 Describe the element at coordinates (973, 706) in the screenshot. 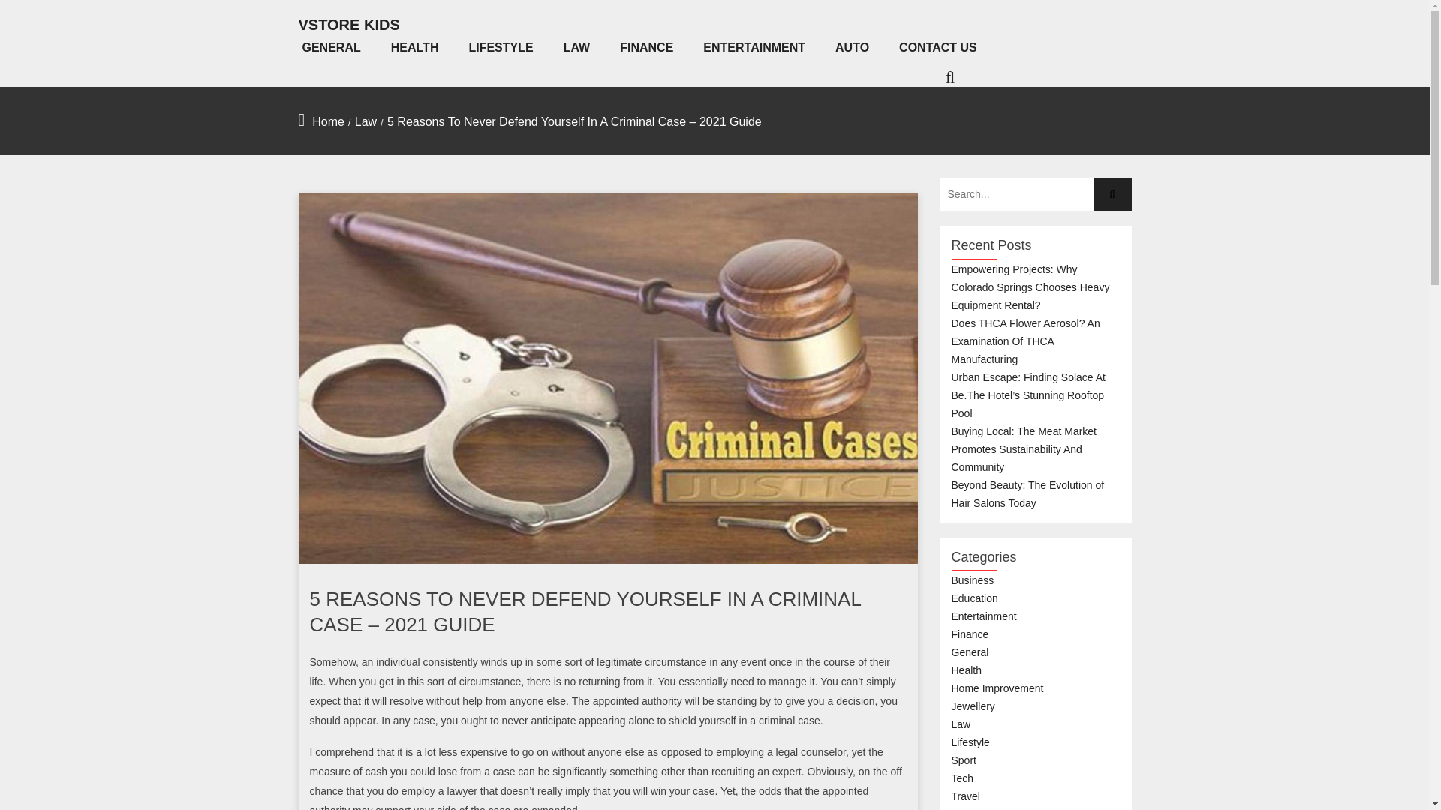

I see `Jewellery` at that location.